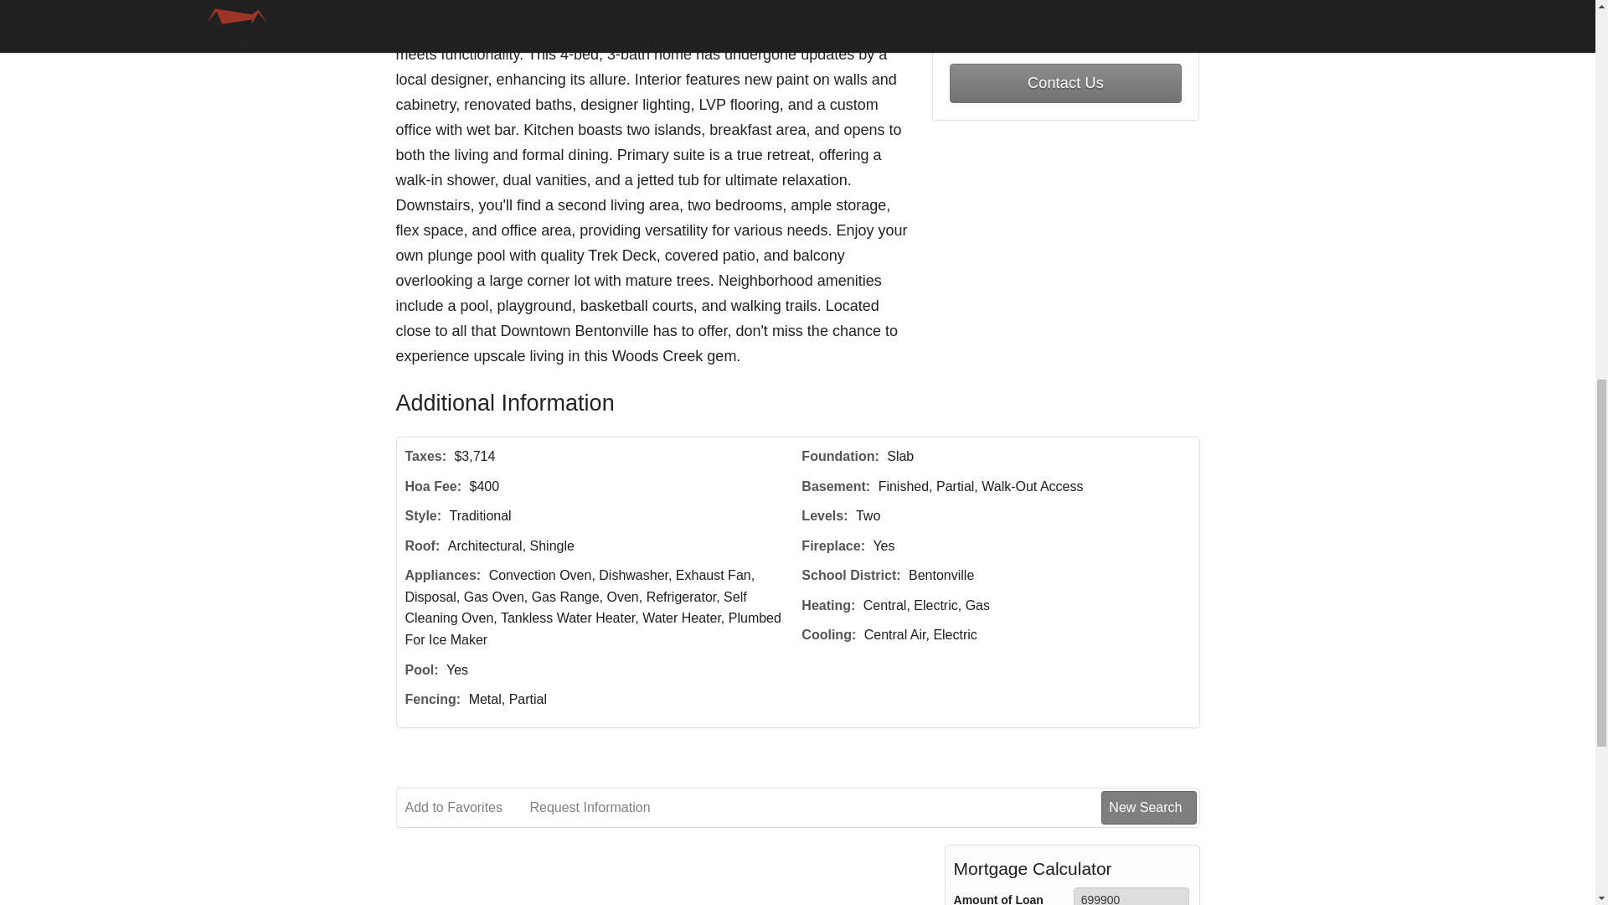 Image resolution: width=1608 pixels, height=905 pixels. Describe the element at coordinates (1131, 897) in the screenshot. I see `699900` at that location.